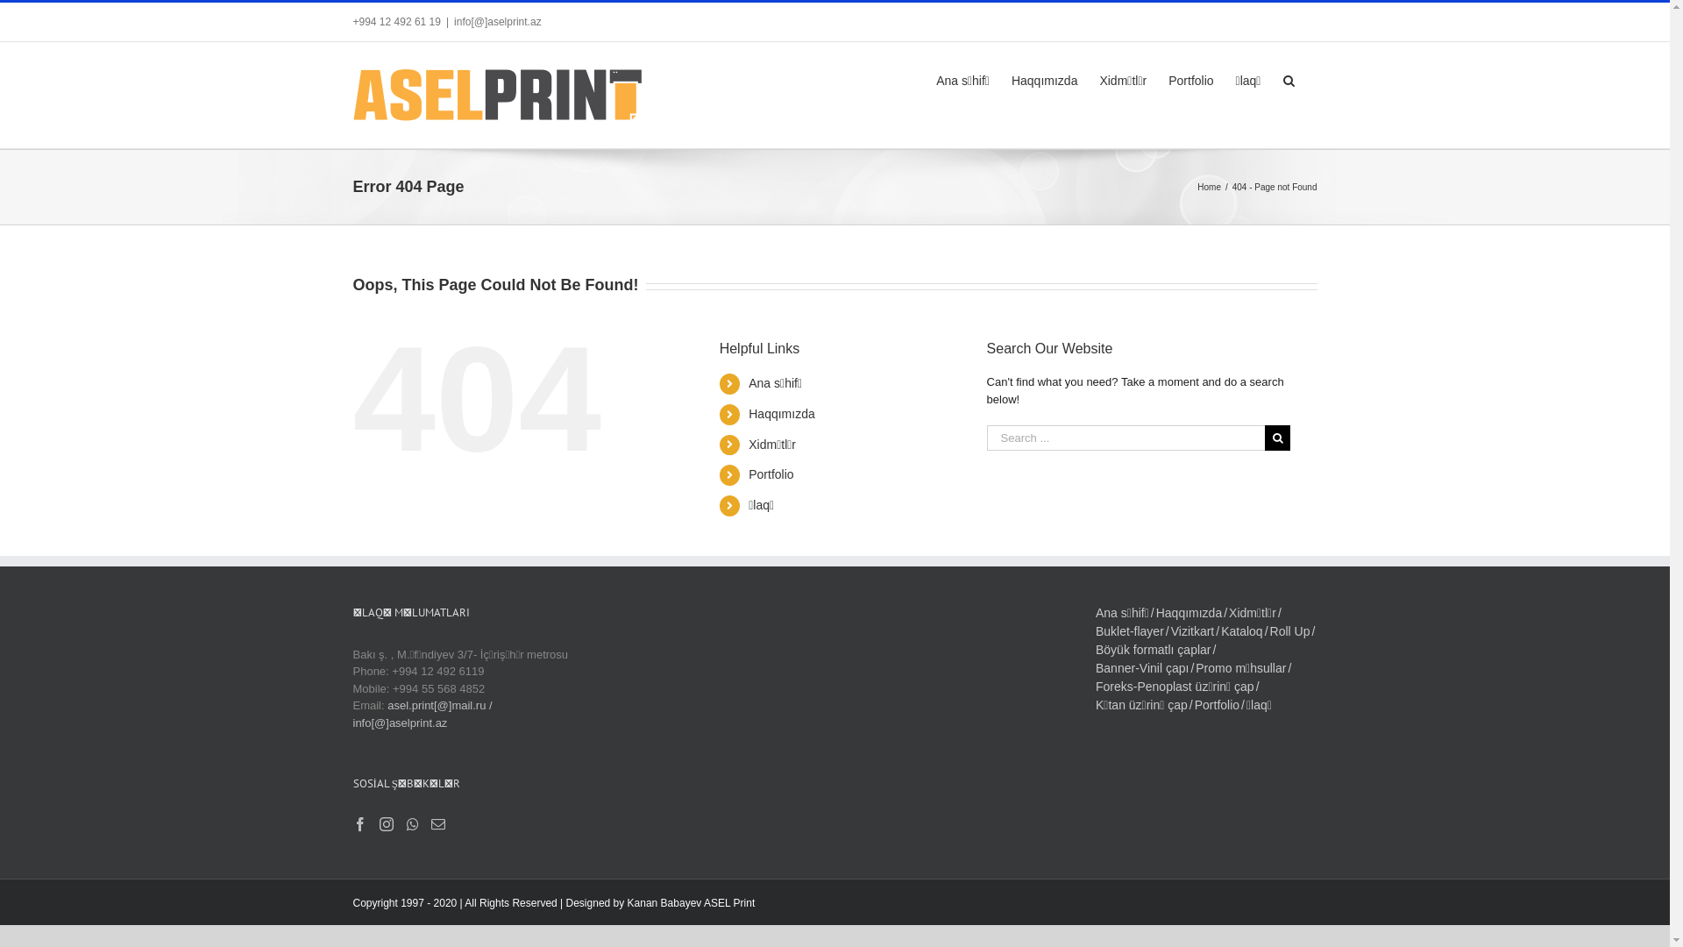 This screenshot has height=947, width=1683. I want to click on asel.print[@]mail.ru / info[@]aselprint.az, so click(423, 714).